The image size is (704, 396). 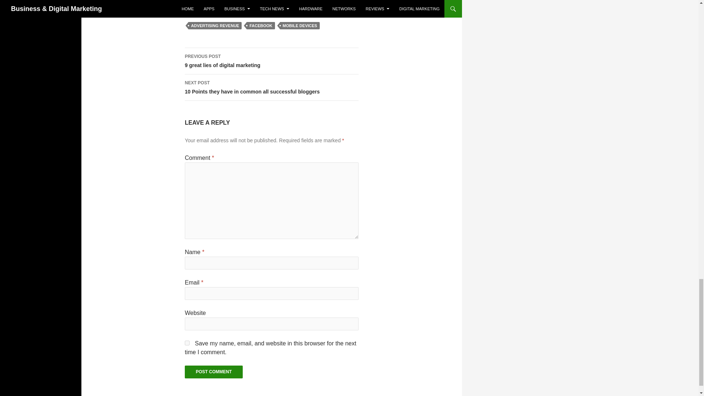 What do you see at coordinates (300, 26) in the screenshot?
I see `MOBILE DEVICES` at bounding box center [300, 26].